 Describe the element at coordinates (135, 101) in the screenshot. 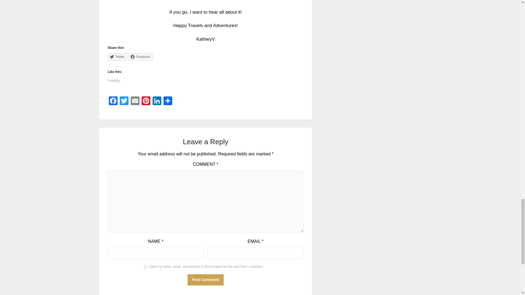

I see `Email` at that location.